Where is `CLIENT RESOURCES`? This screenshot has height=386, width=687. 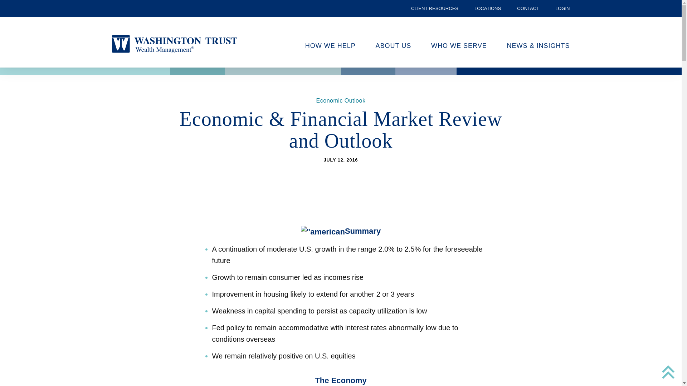
CLIENT RESOURCES is located at coordinates (434, 9).